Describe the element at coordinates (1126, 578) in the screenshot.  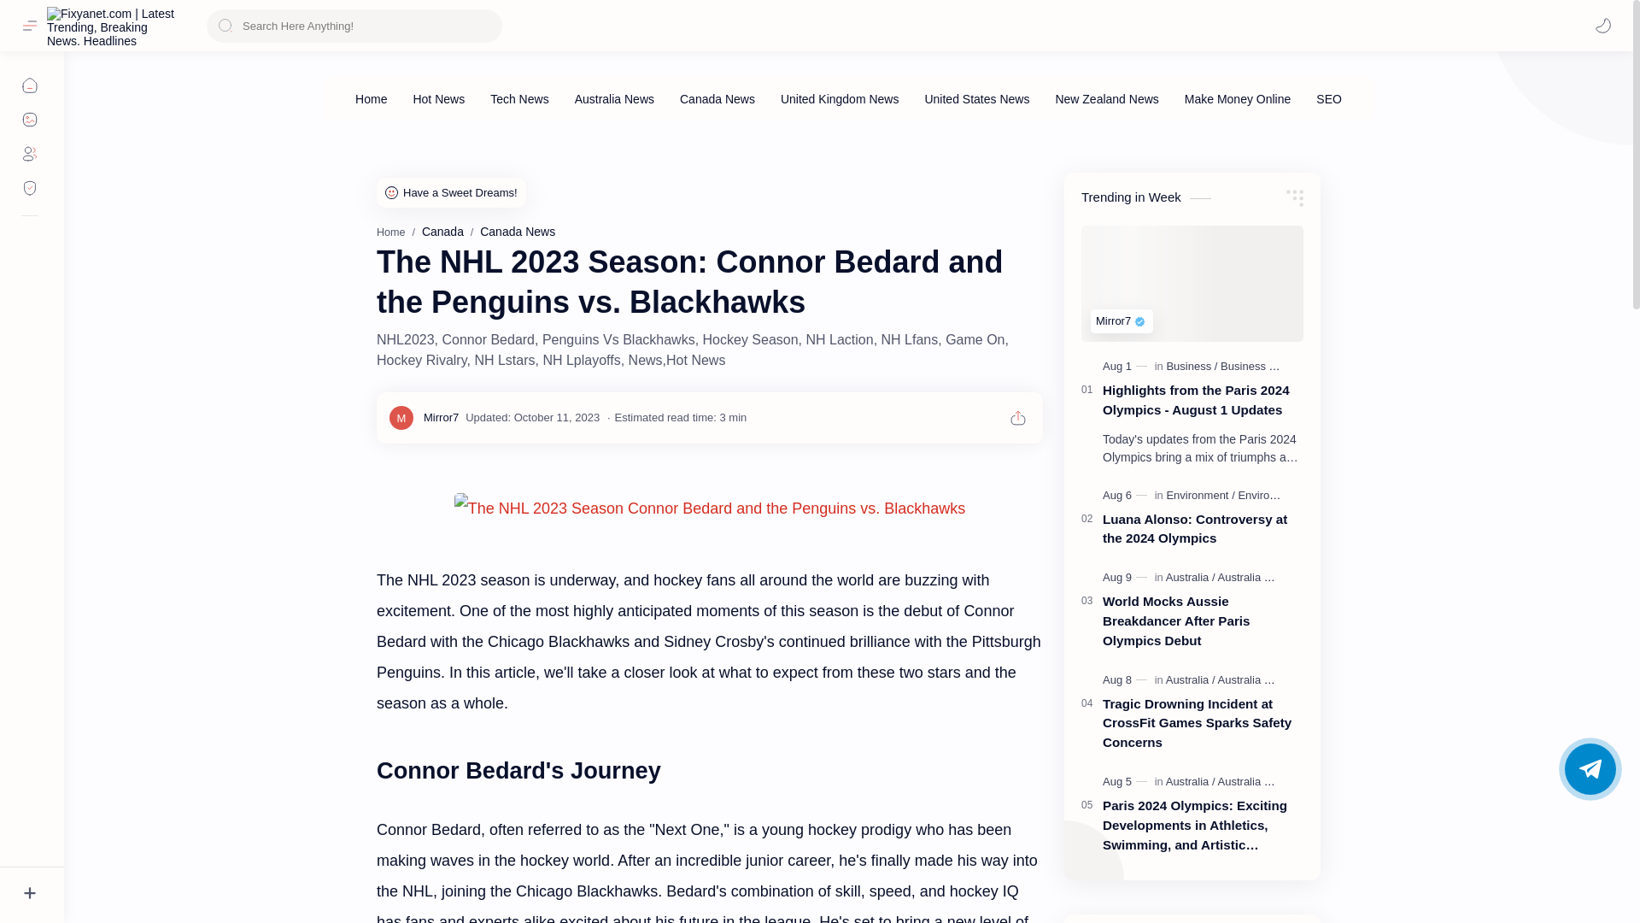
I see `Published: August 9, 2024` at that location.